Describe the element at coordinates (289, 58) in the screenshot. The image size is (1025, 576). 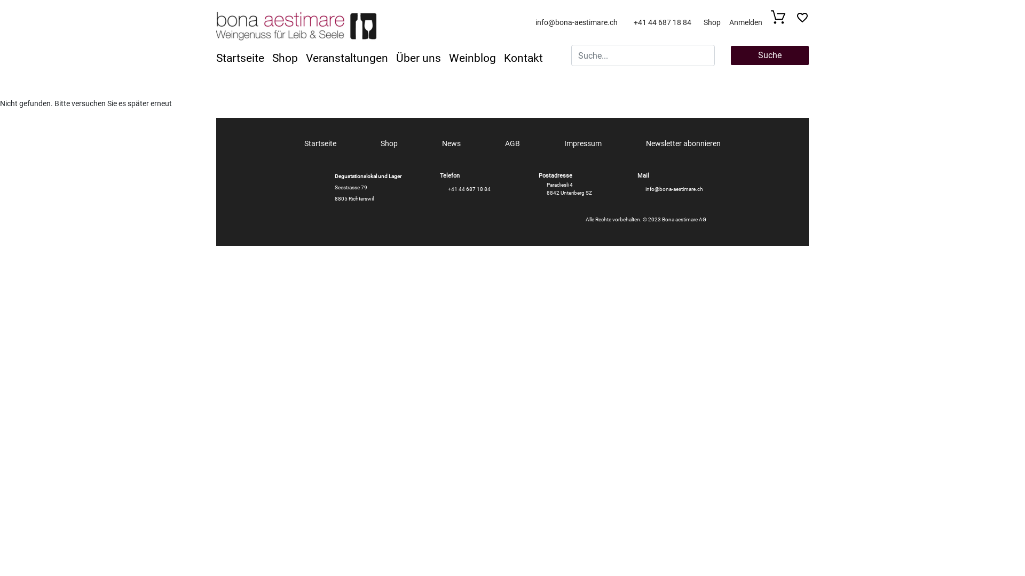
I see `Shop` at that location.